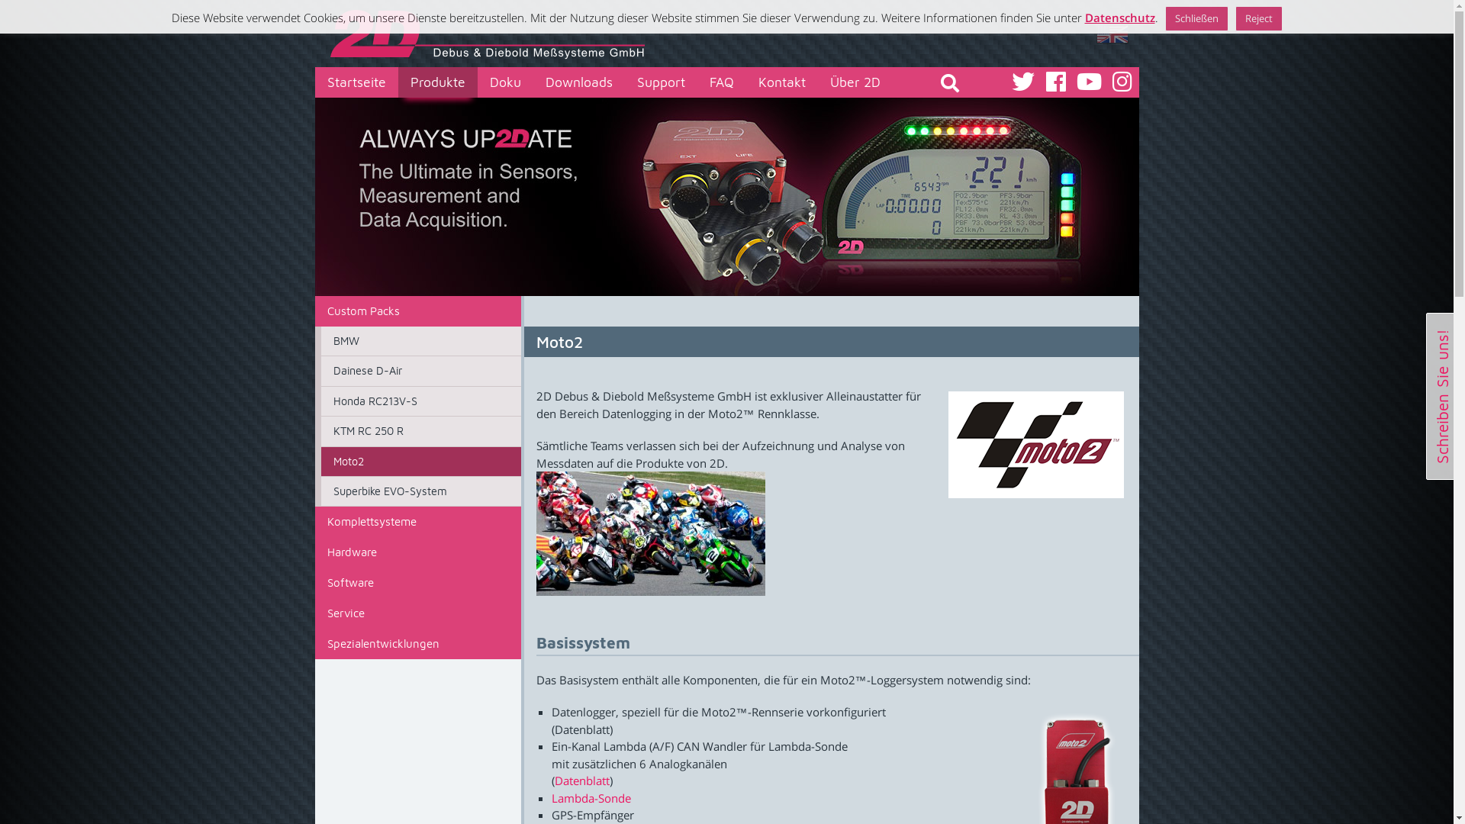 The height and width of the screenshot is (824, 1465). I want to click on Moto2, so click(420, 461).